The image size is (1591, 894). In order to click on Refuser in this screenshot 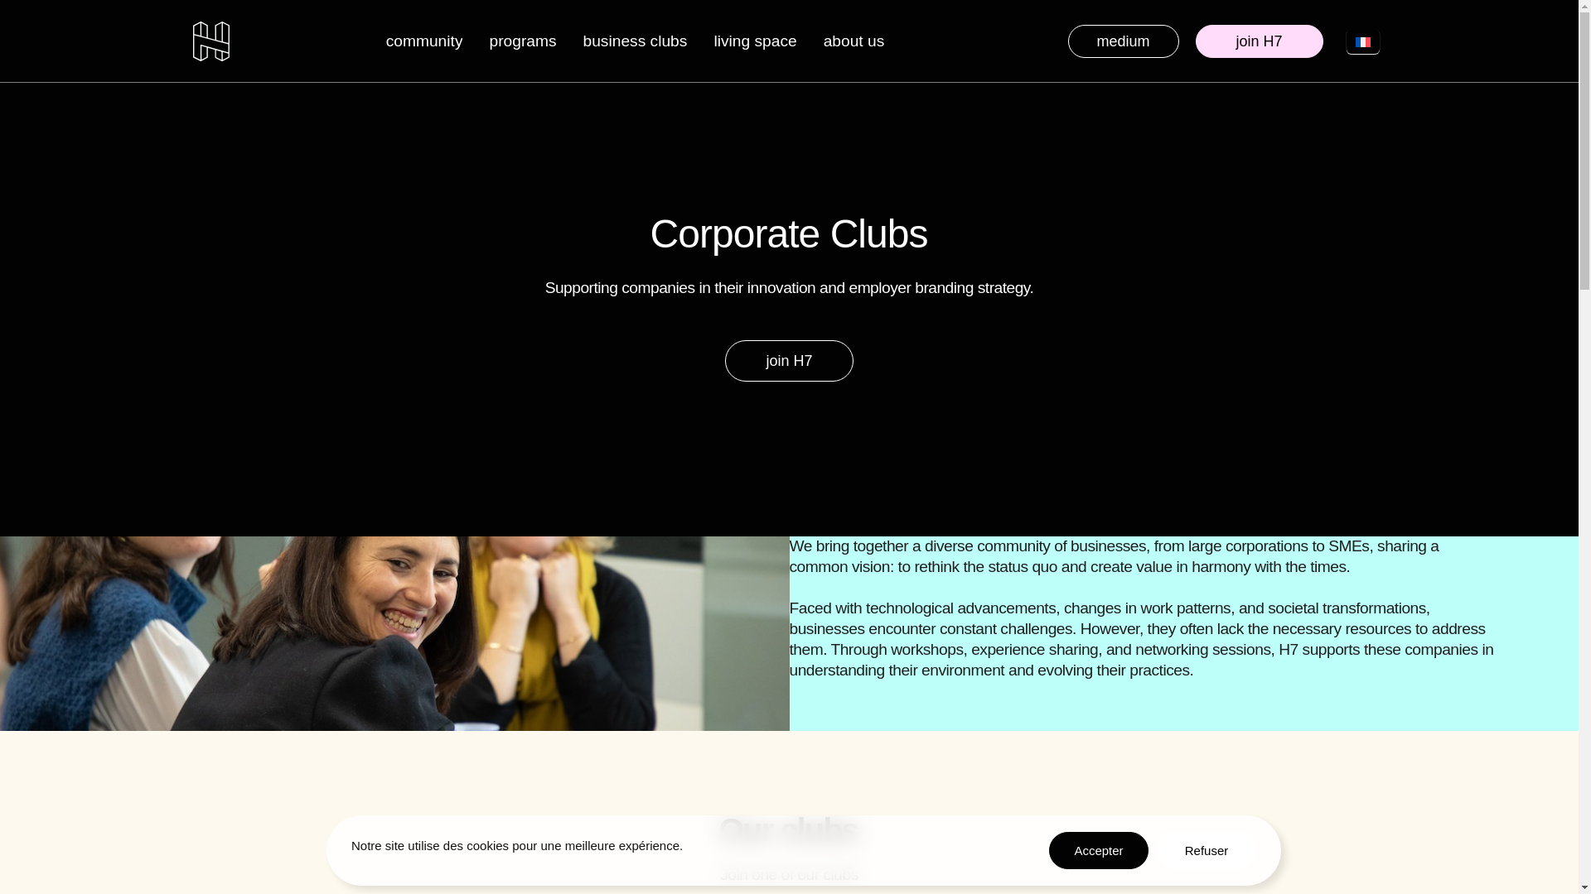, I will do `click(1207, 850)`.